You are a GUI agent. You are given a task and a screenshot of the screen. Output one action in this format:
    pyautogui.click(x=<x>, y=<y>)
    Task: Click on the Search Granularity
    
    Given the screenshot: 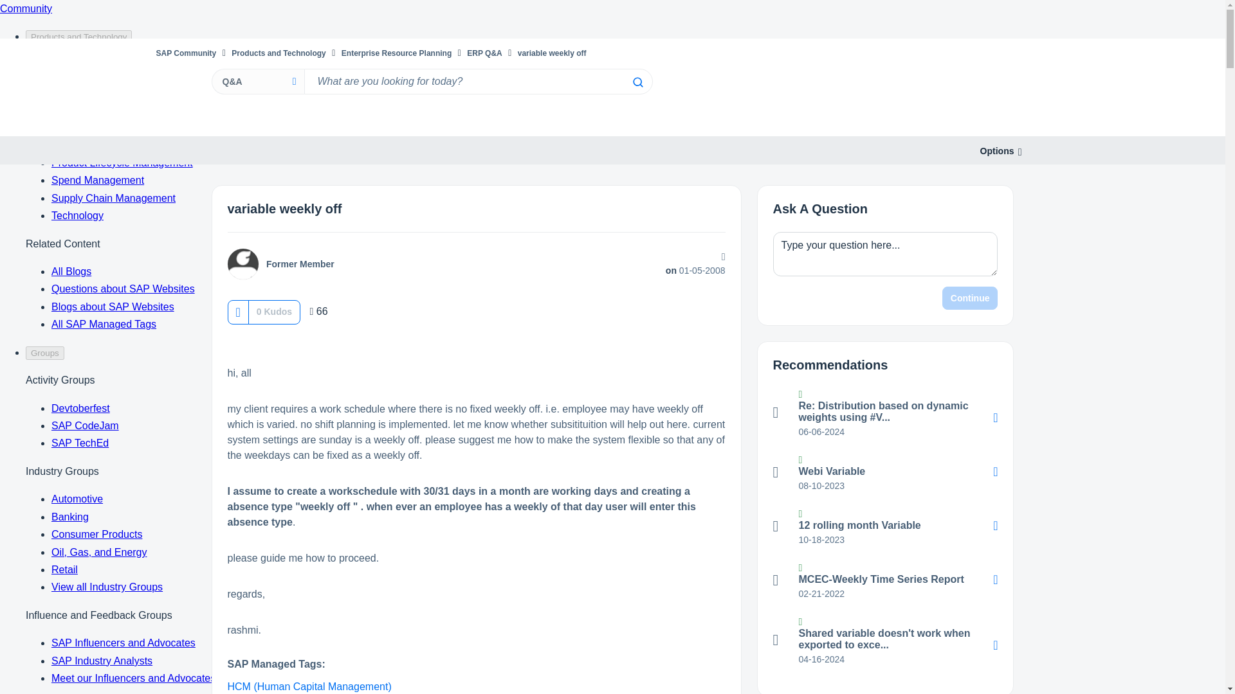 What is the action you would take?
    pyautogui.click(x=257, y=81)
    